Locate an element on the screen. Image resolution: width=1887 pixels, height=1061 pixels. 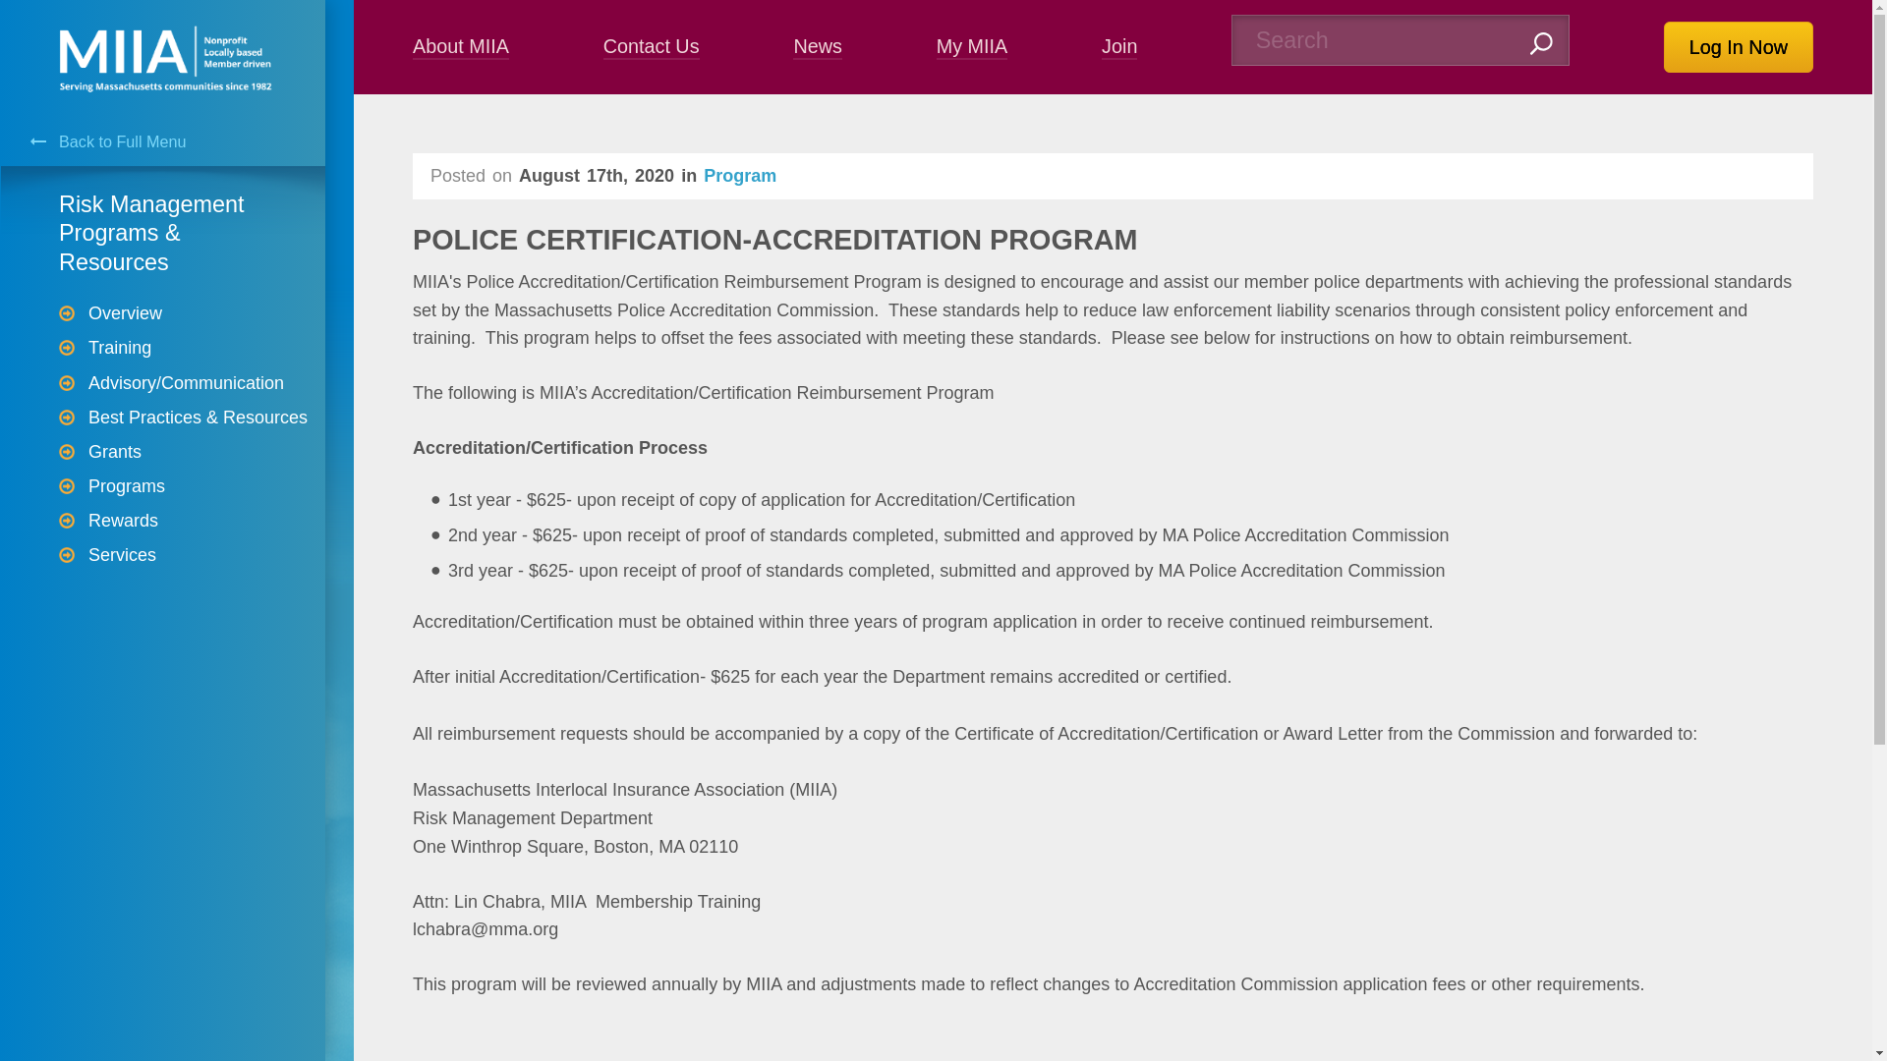
MIIA is a Membership Service of the is located at coordinates (171, 183).